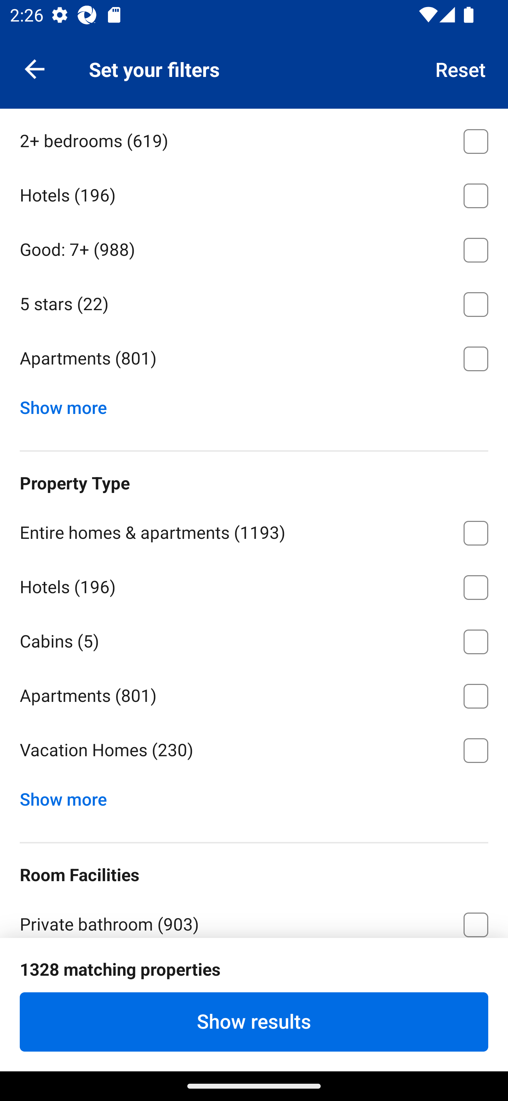  What do you see at coordinates (254, 585) in the screenshot?
I see `Hotels ⁦(196)` at bounding box center [254, 585].